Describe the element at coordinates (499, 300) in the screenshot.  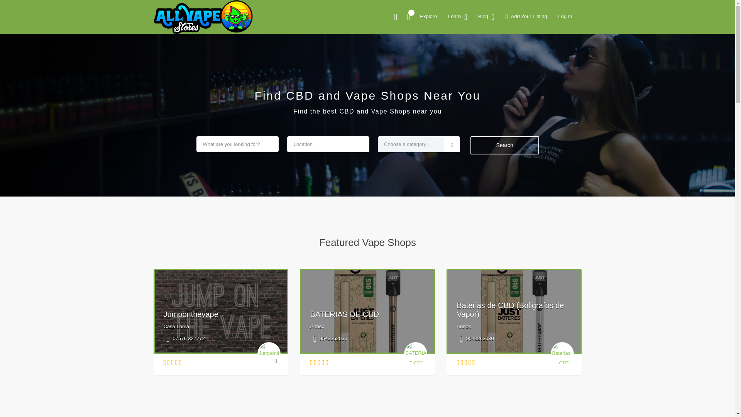
I see `Log in` at that location.